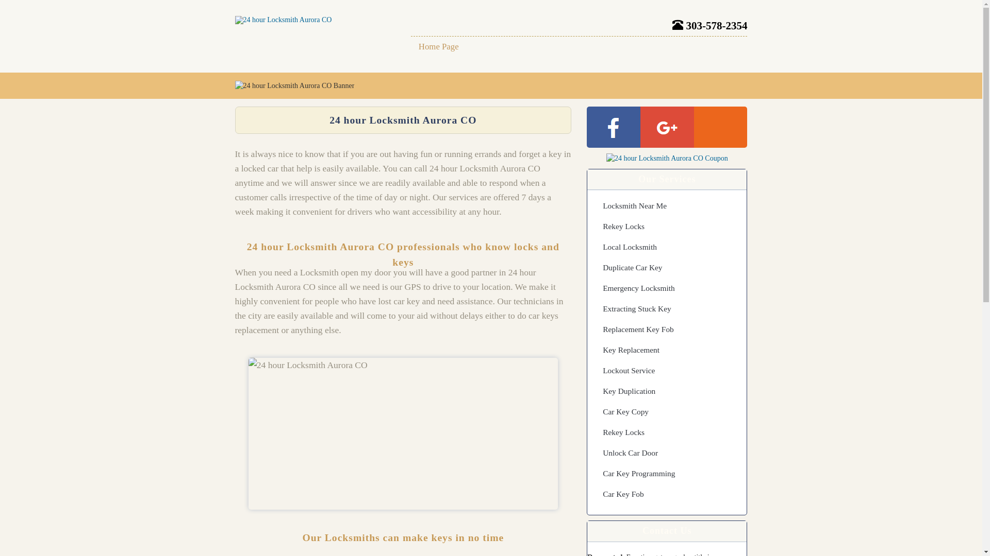 Image resolution: width=990 pixels, height=556 pixels. Describe the element at coordinates (439, 47) in the screenshot. I see `Home Page` at that location.